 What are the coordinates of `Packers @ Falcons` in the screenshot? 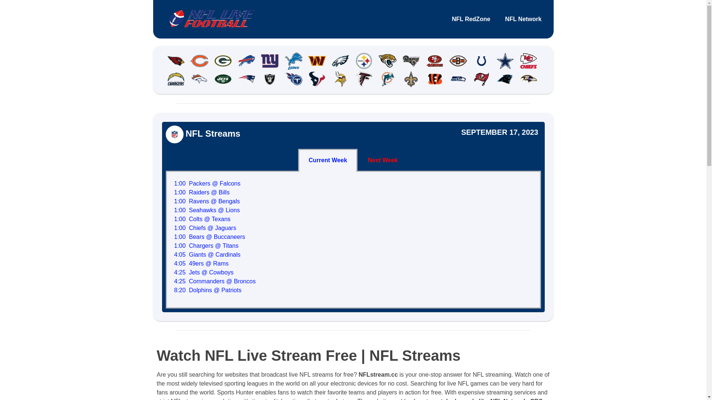 It's located at (215, 184).